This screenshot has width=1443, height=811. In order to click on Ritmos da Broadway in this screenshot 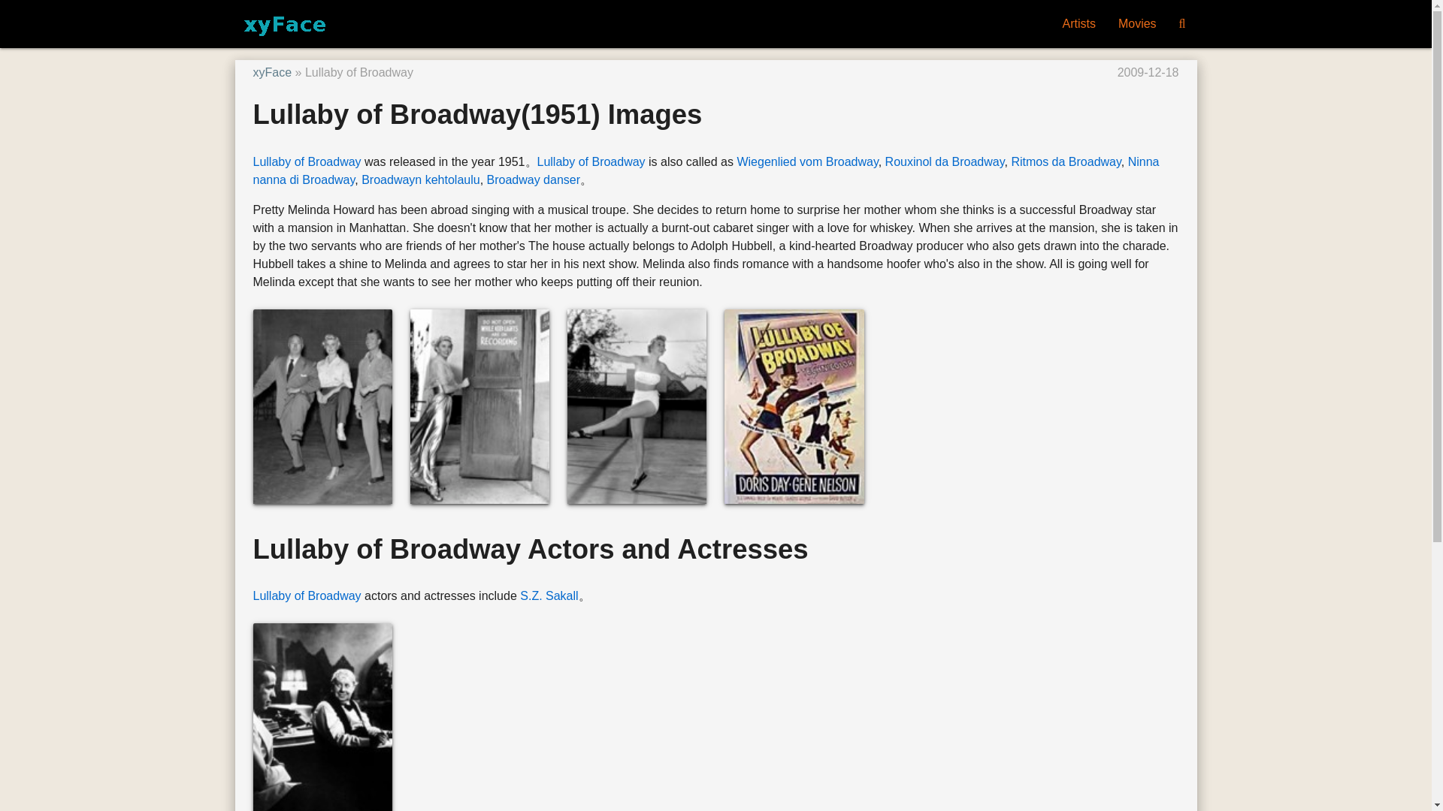, I will do `click(1066, 161)`.